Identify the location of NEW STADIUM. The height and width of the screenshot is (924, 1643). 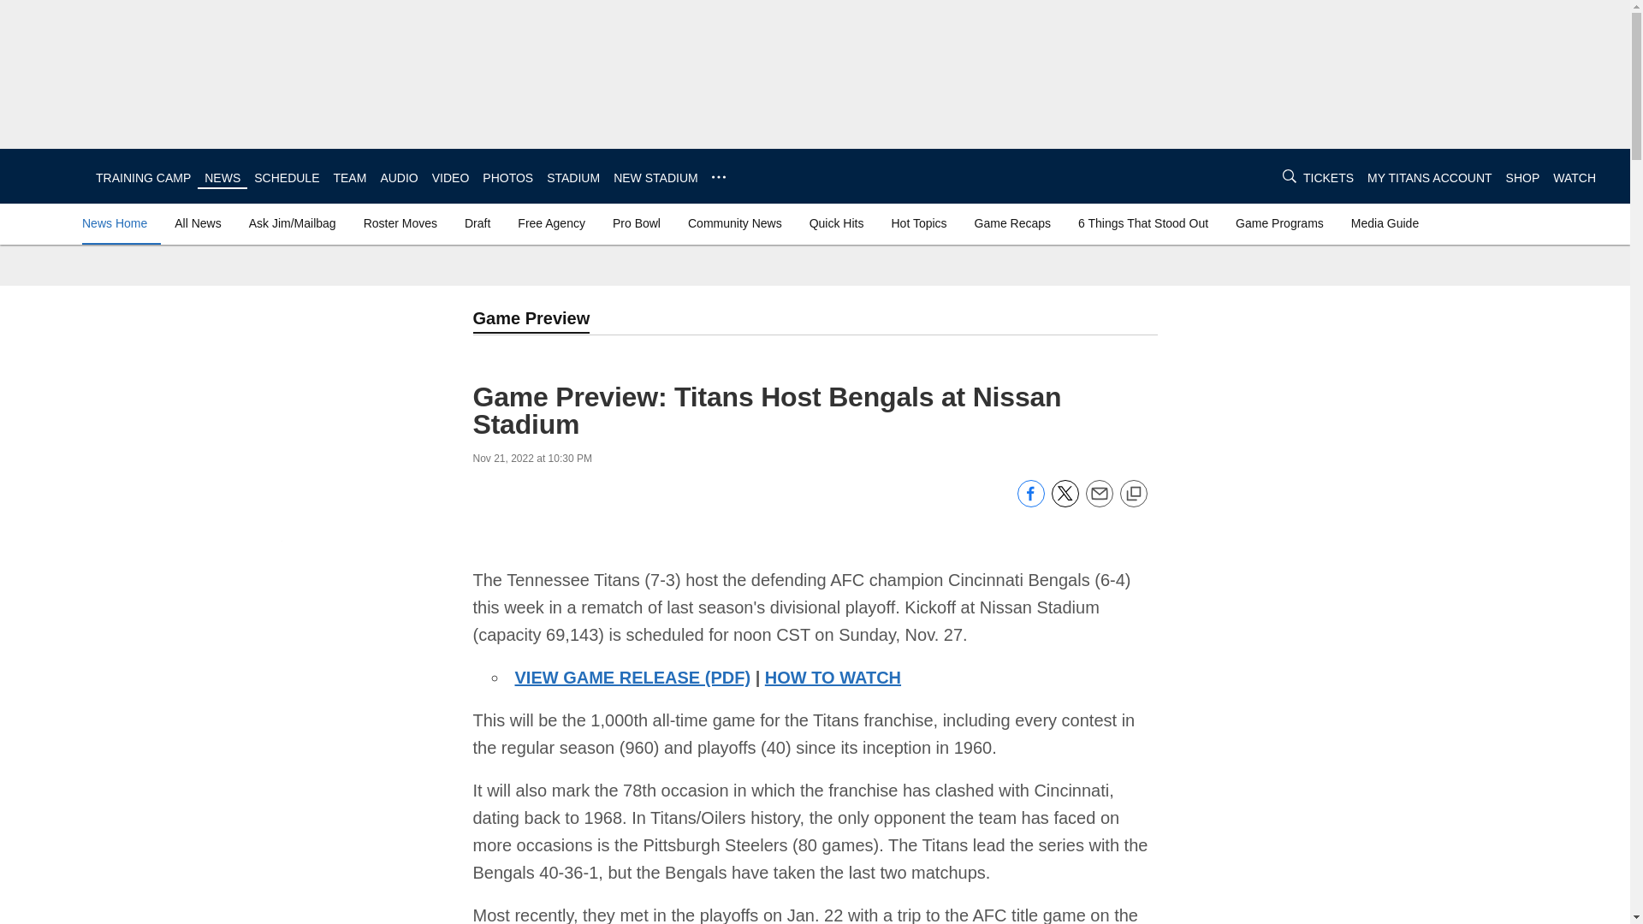
(655, 178).